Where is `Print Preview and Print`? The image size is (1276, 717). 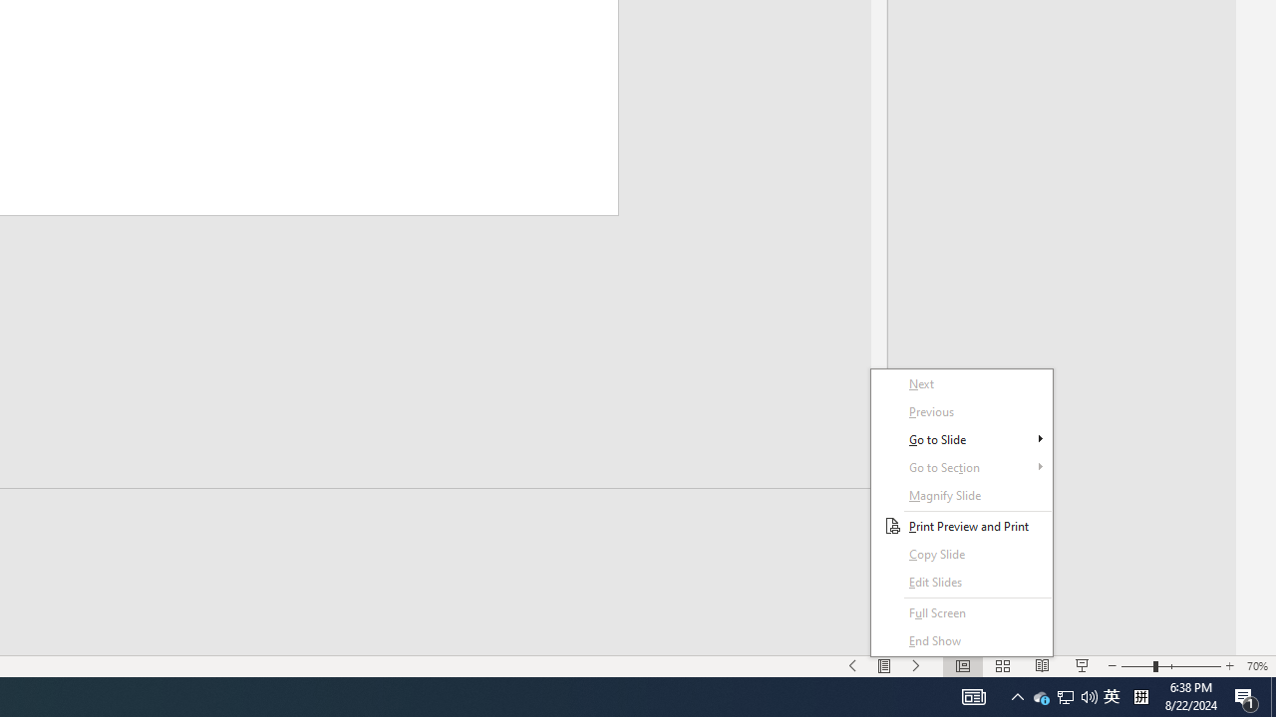 Print Preview and Print is located at coordinates (961, 526).